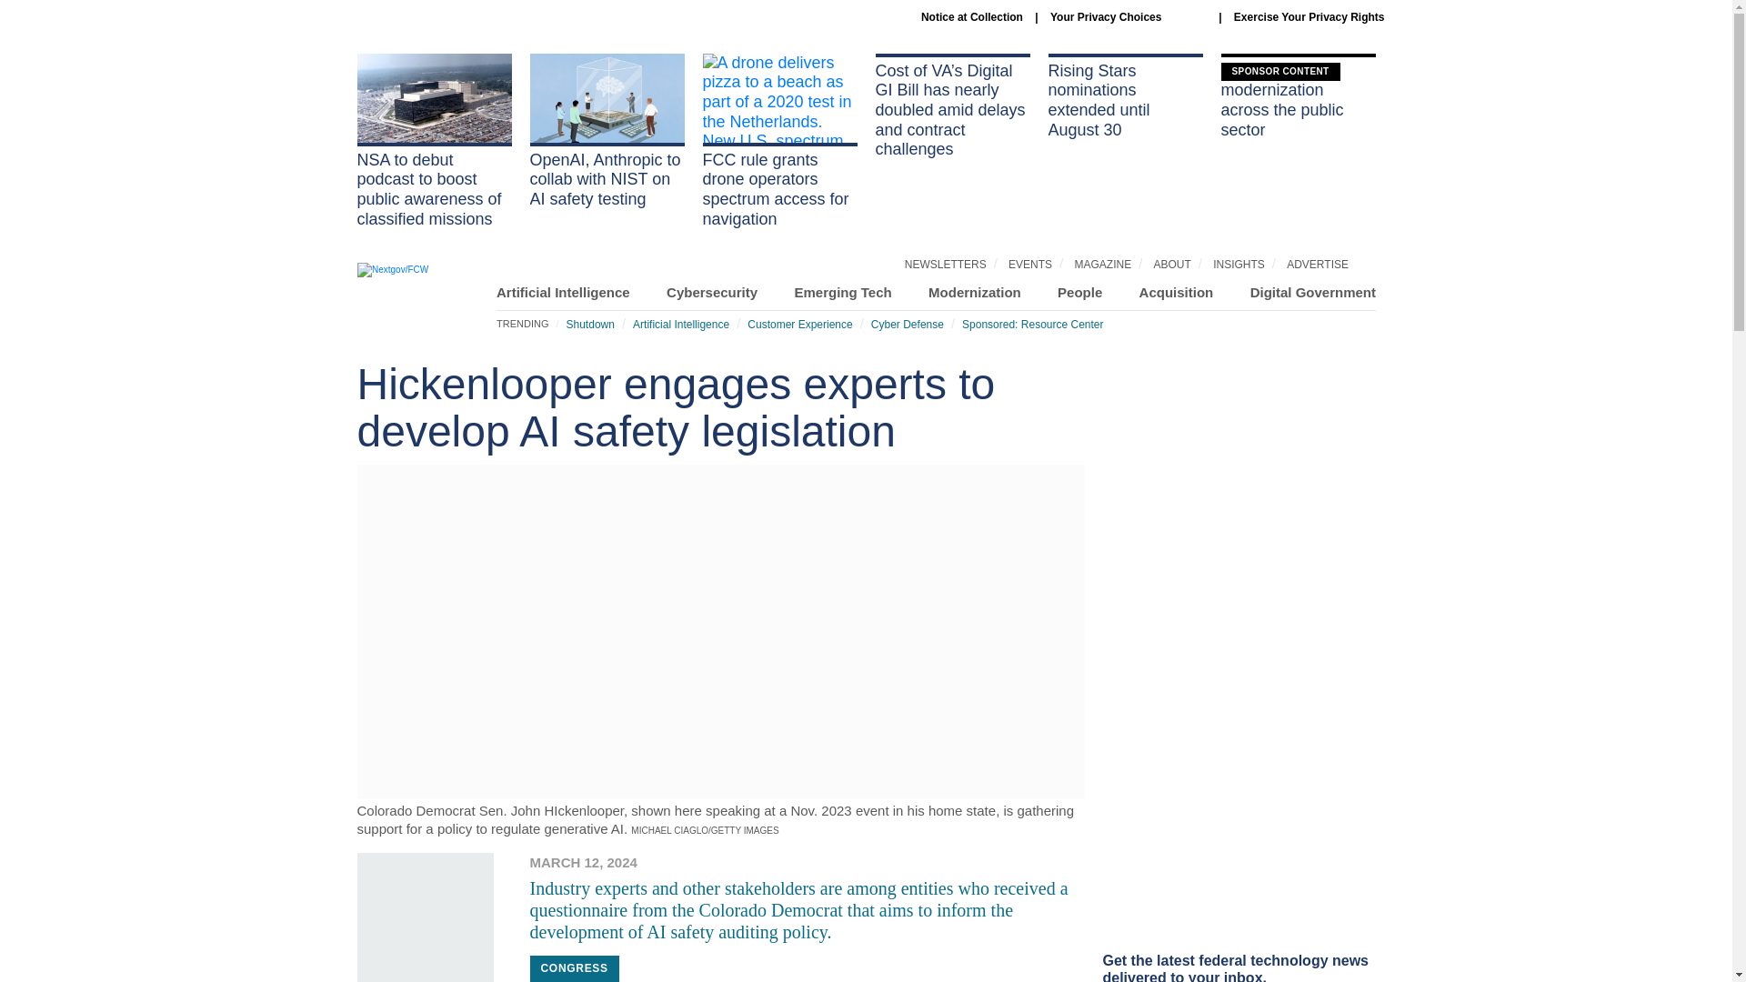 The width and height of the screenshot is (1746, 982). What do you see at coordinates (563, 293) in the screenshot?
I see `Artificial Intelligence` at bounding box center [563, 293].